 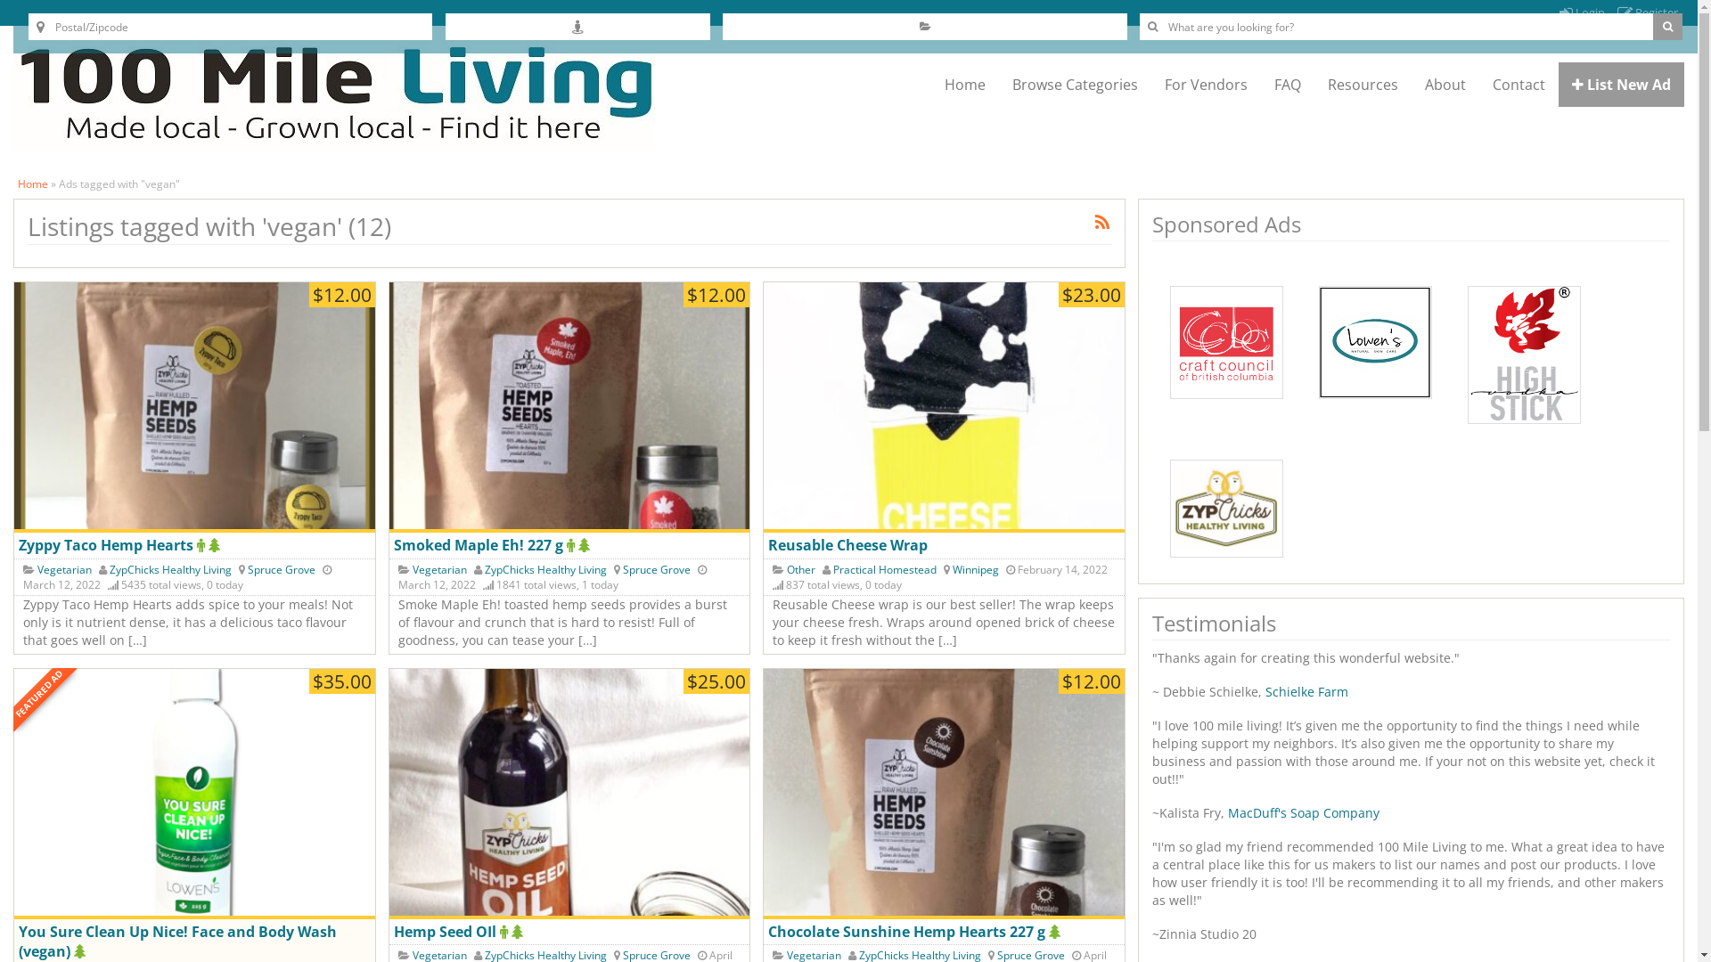 What do you see at coordinates (1304, 812) in the screenshot?
I see `MacDuff's Soap Company` at bounding box center [1304, 812].